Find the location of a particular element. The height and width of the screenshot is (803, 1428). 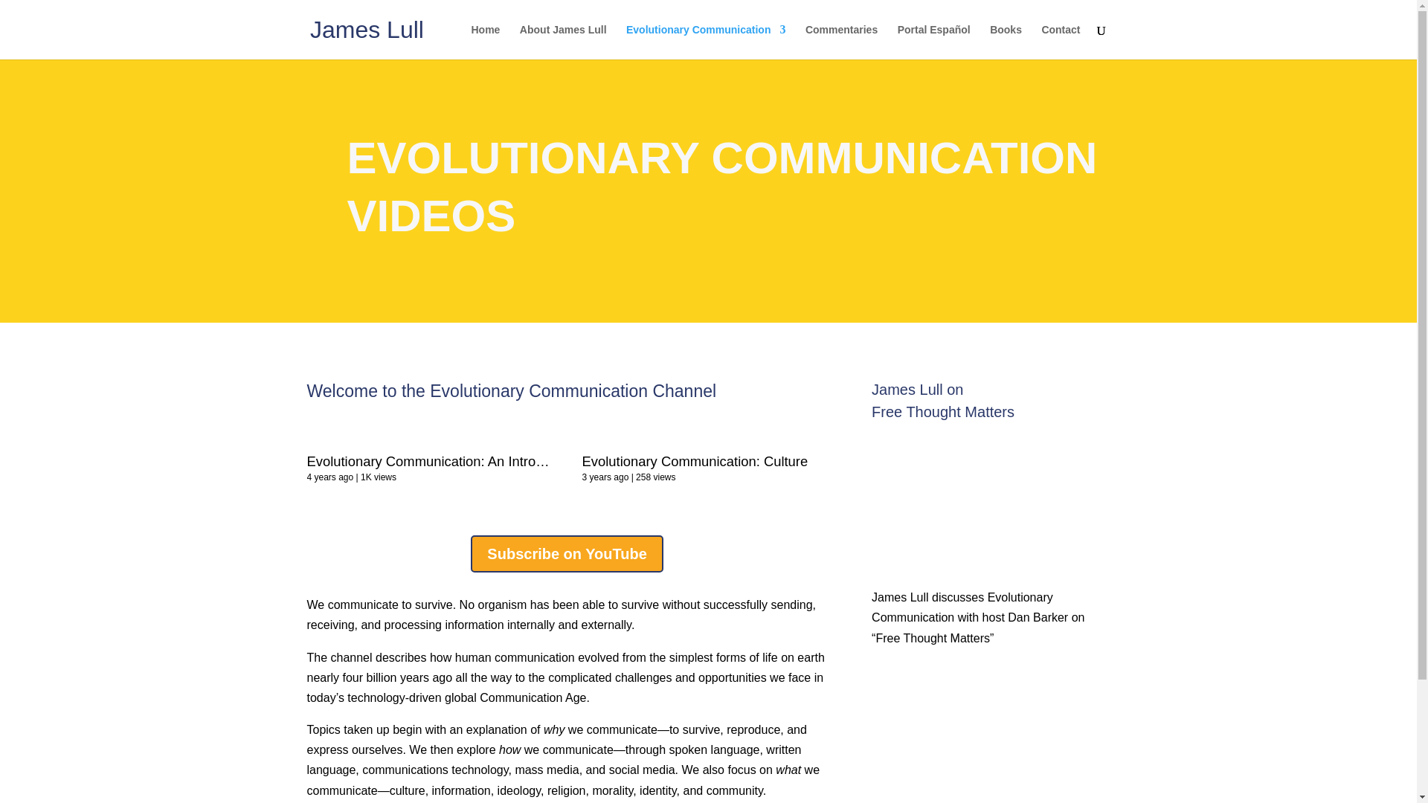

Evolutionary Communication is located at coordinates (706, 42).